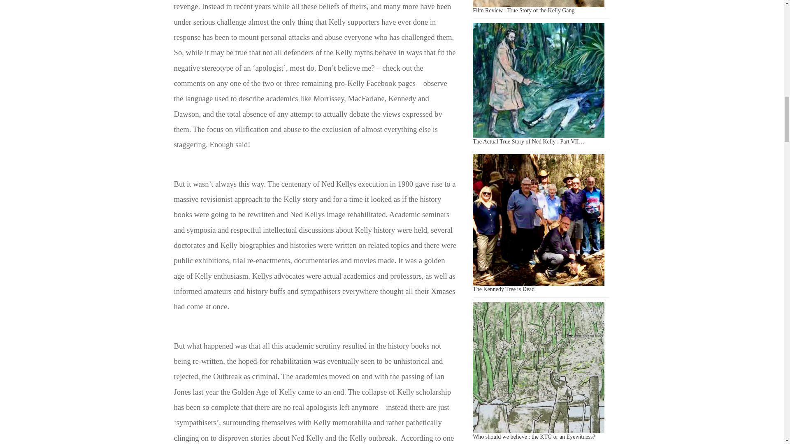 This screenshot has height=444, width=790. Describe the element at coordinates (533, 437) in the screenshot. I see `Who should we believe : the KTG or an Eyewitness?` at that location.